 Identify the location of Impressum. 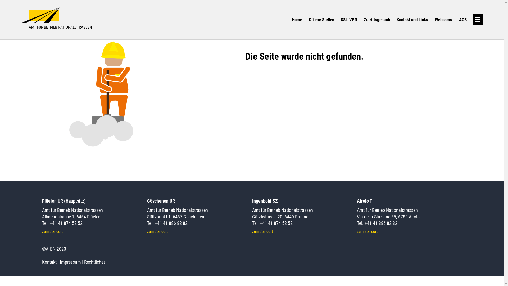
(70, 262).